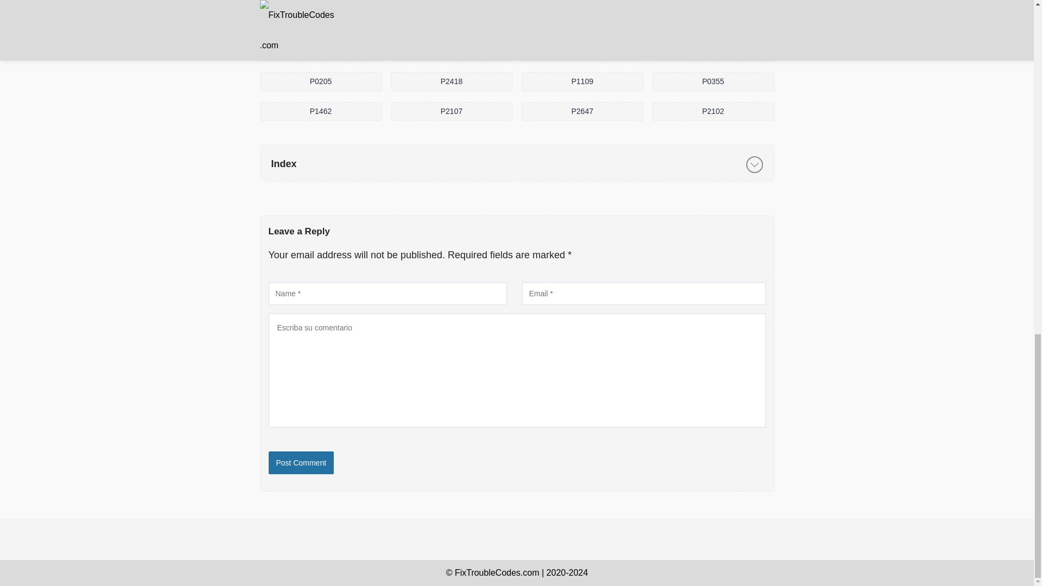  I want to click on P1201, so click(452, 52).